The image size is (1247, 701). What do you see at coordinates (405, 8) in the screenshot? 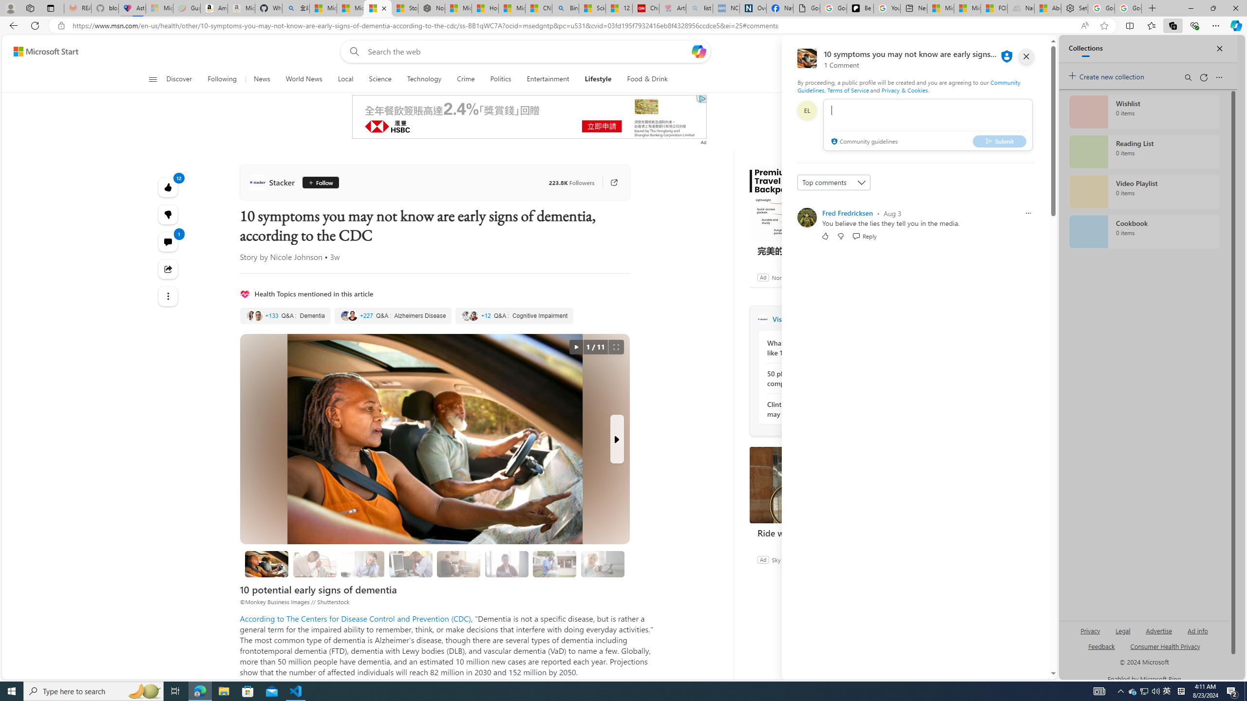
I see `Stocks - MSN` at bounding box center [405, 8].